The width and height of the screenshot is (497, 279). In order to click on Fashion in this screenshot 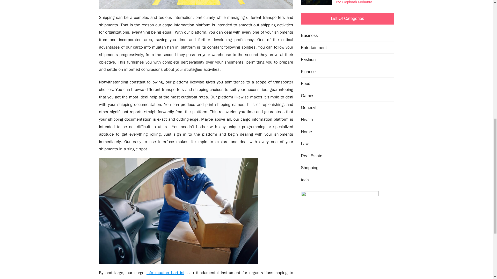, I will do `click(308, 60)`.